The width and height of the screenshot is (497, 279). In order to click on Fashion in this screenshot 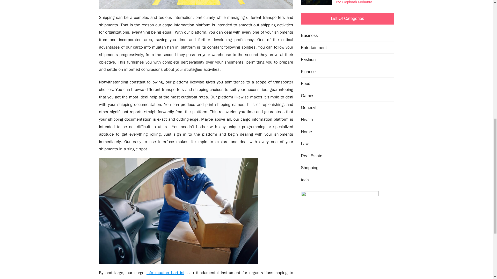, I will do `click(308, 60)`.